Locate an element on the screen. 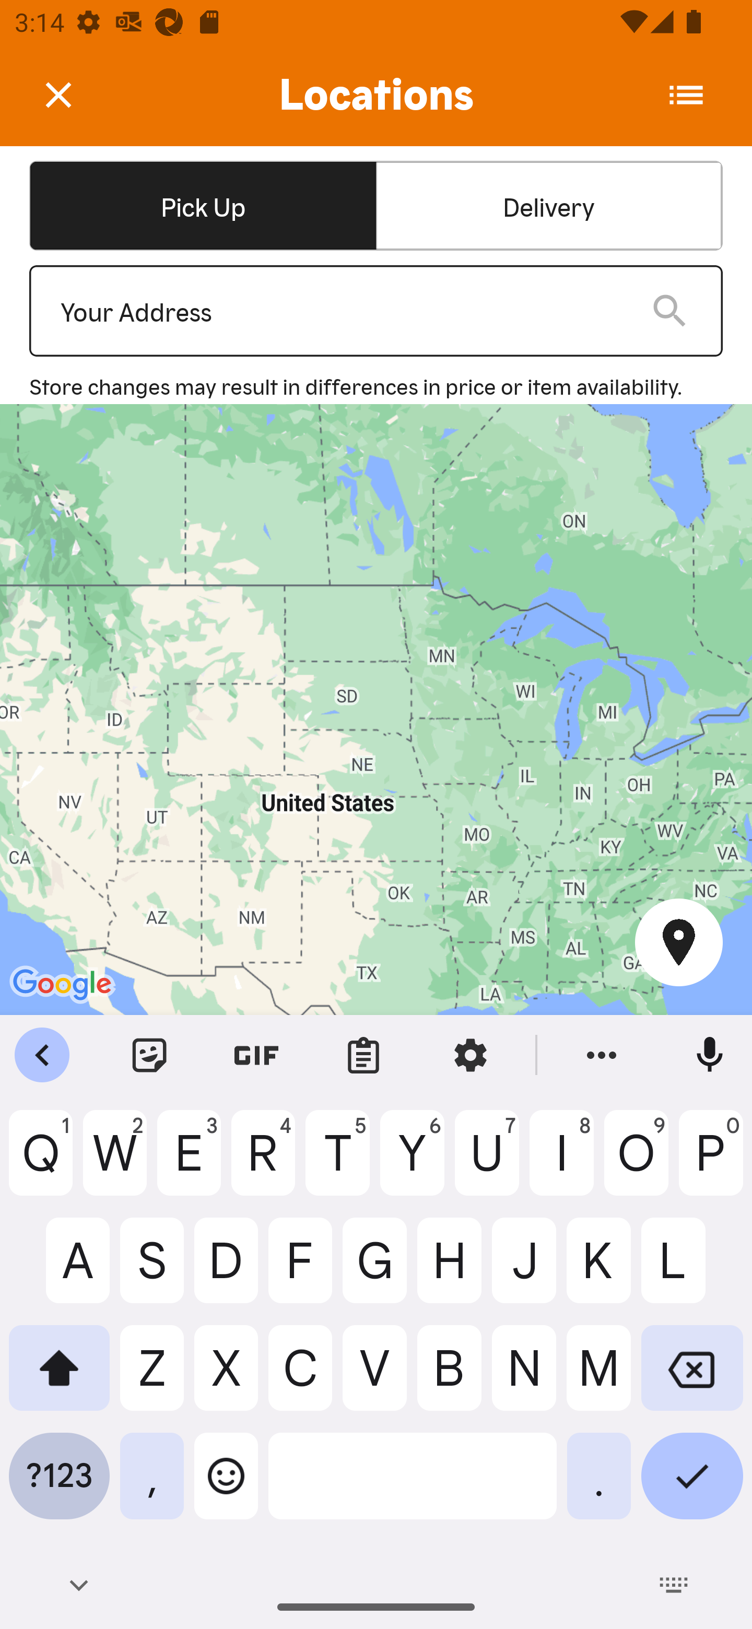 The image size is (752, 1629). Your Address is located at coordinates (339, 311).